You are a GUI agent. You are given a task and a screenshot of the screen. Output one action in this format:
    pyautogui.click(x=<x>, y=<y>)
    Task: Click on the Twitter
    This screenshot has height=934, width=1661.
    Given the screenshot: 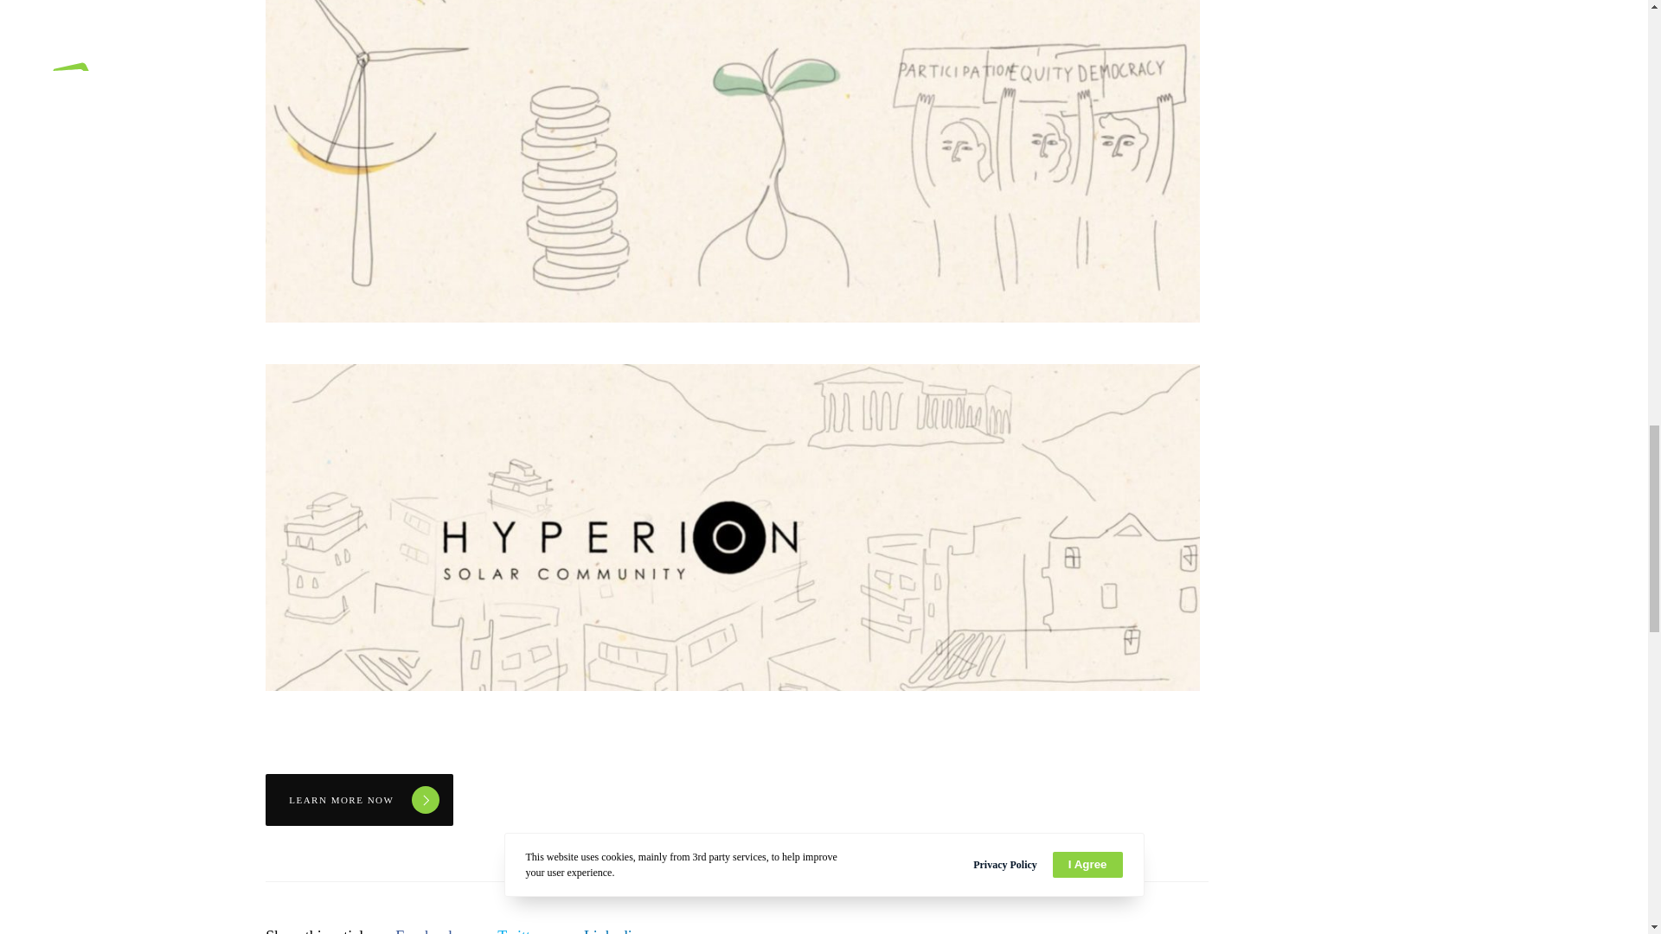 What is the action you would take?
    pyautogui.click(x=519, y=931)
    